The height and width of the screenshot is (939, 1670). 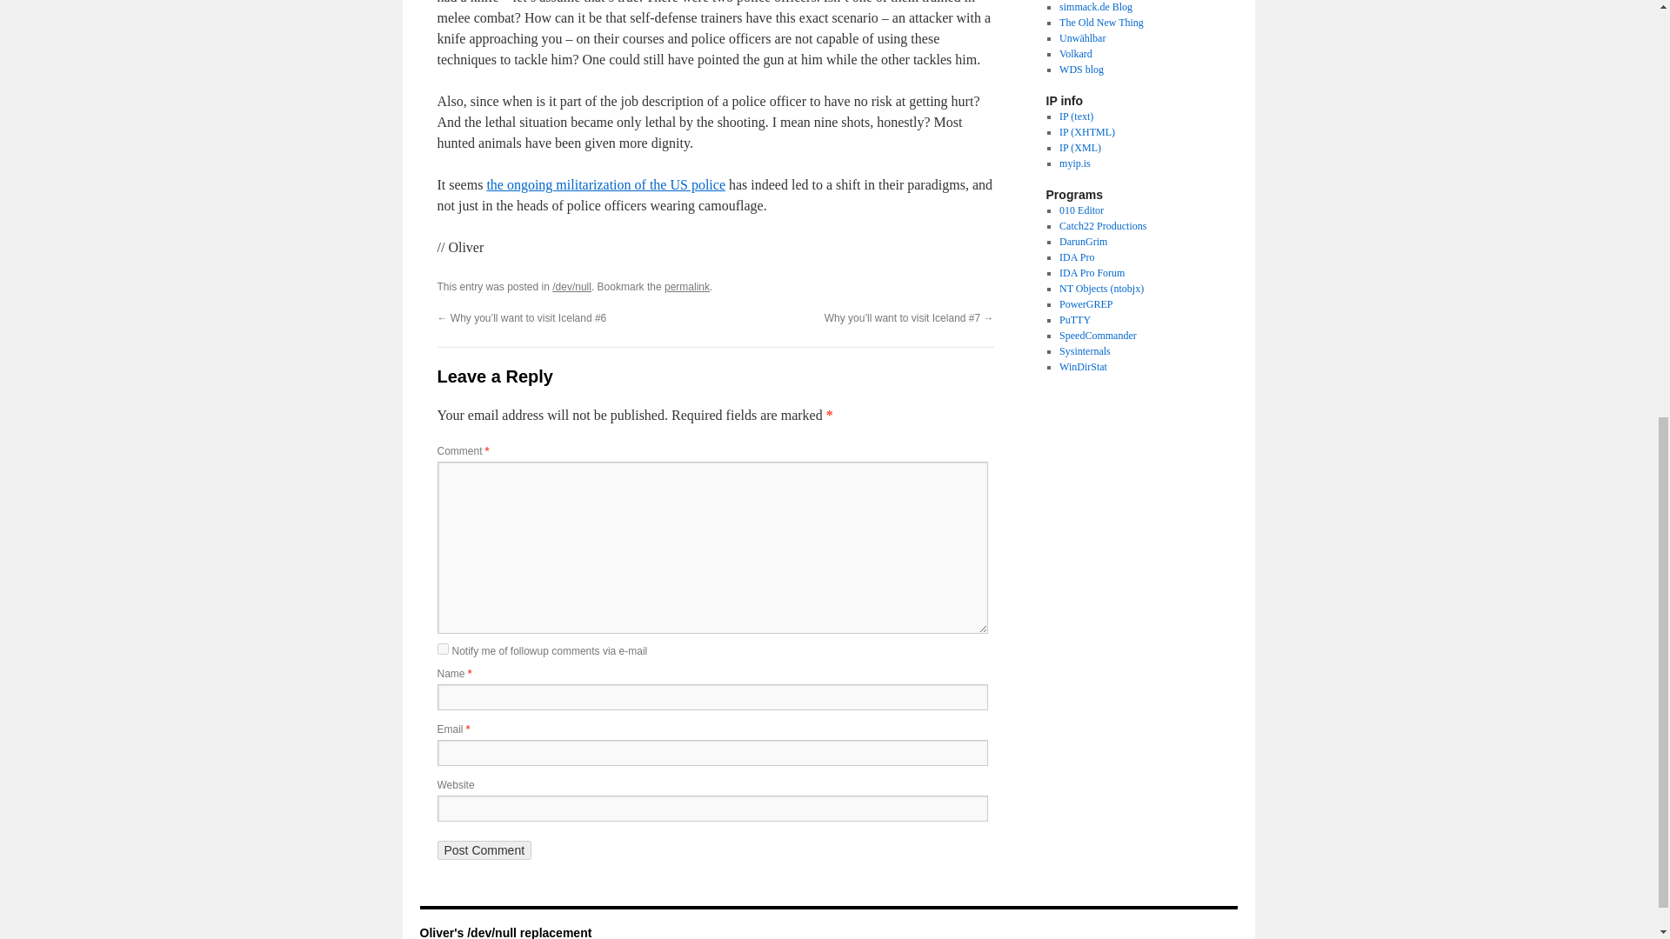 What do you see at coordinates (1081, 210) in the screenshot?
I see `For me the best hex editor out there!` at bounding box center [1081, 210].